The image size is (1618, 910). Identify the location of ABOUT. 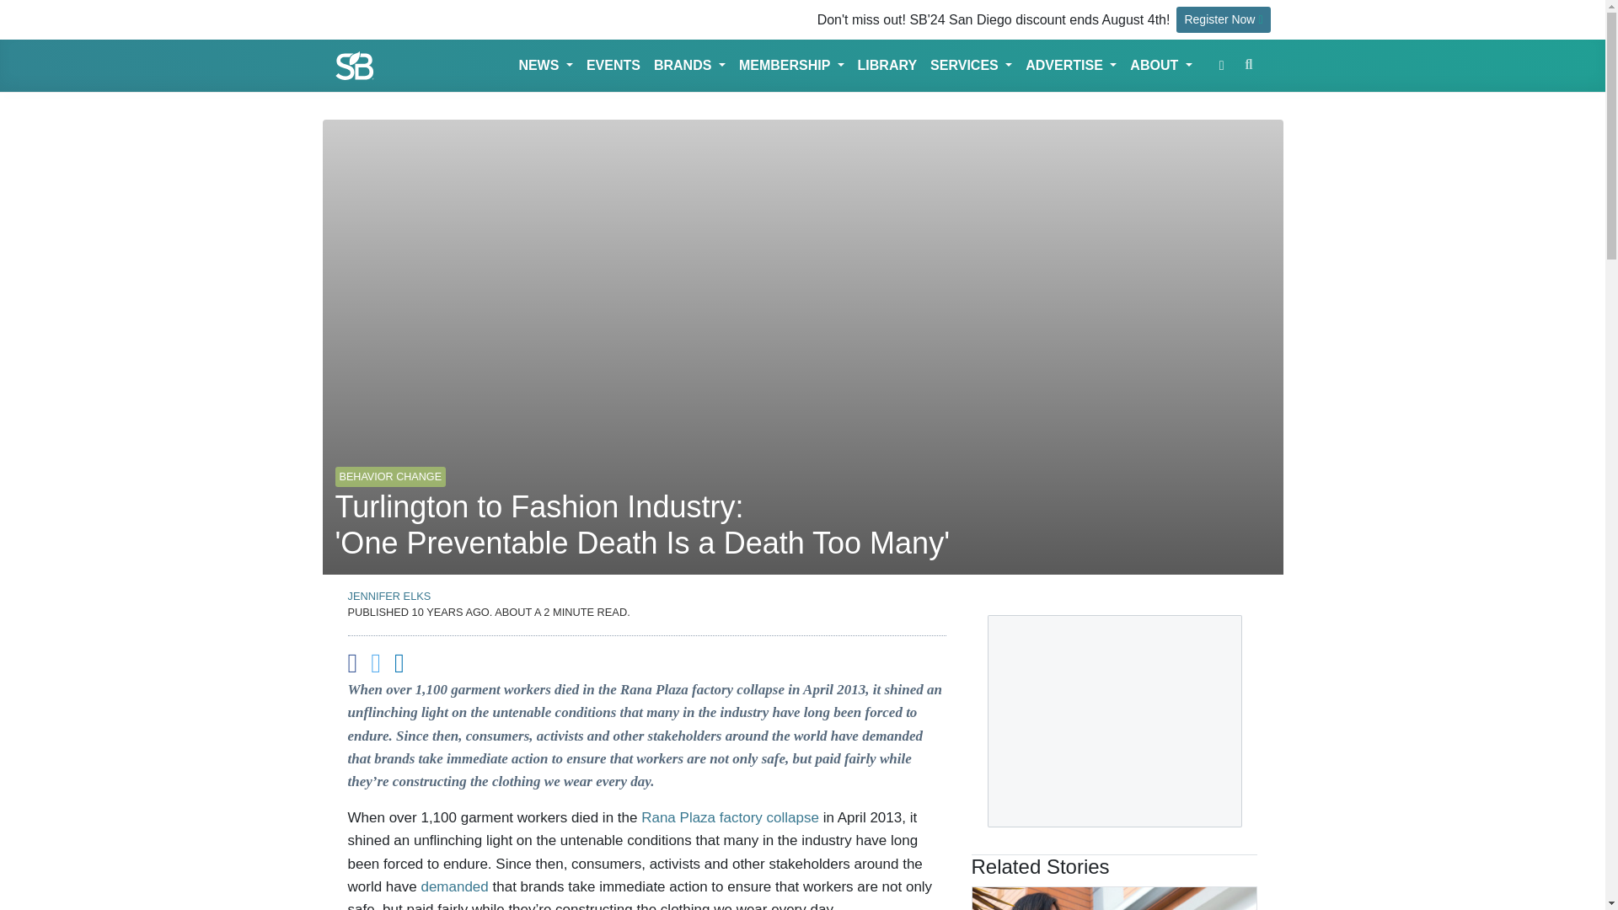
(1160, 66).